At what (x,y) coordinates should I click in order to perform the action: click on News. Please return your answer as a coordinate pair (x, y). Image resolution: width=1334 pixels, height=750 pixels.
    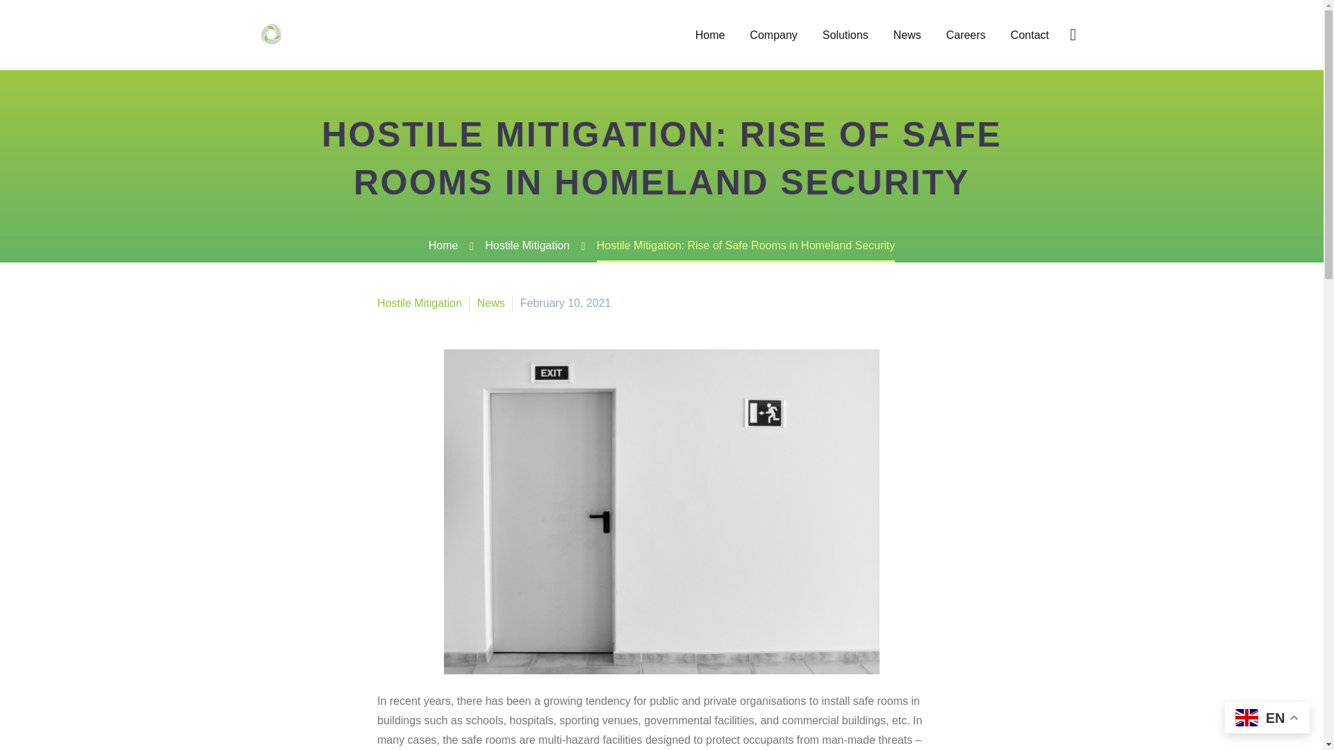
    Looking at the image, I should click on (491, 303).